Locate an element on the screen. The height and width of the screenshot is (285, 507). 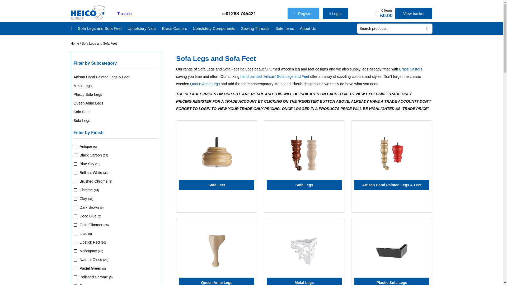
Sofa Legs and Sofa Feet is located at coordinates (100, 28).